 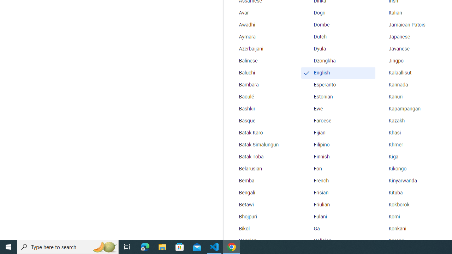 What do you see at coordinates (338, 85) in the screenshot?
I see `Esperanto` at bounding box center [338, 85].